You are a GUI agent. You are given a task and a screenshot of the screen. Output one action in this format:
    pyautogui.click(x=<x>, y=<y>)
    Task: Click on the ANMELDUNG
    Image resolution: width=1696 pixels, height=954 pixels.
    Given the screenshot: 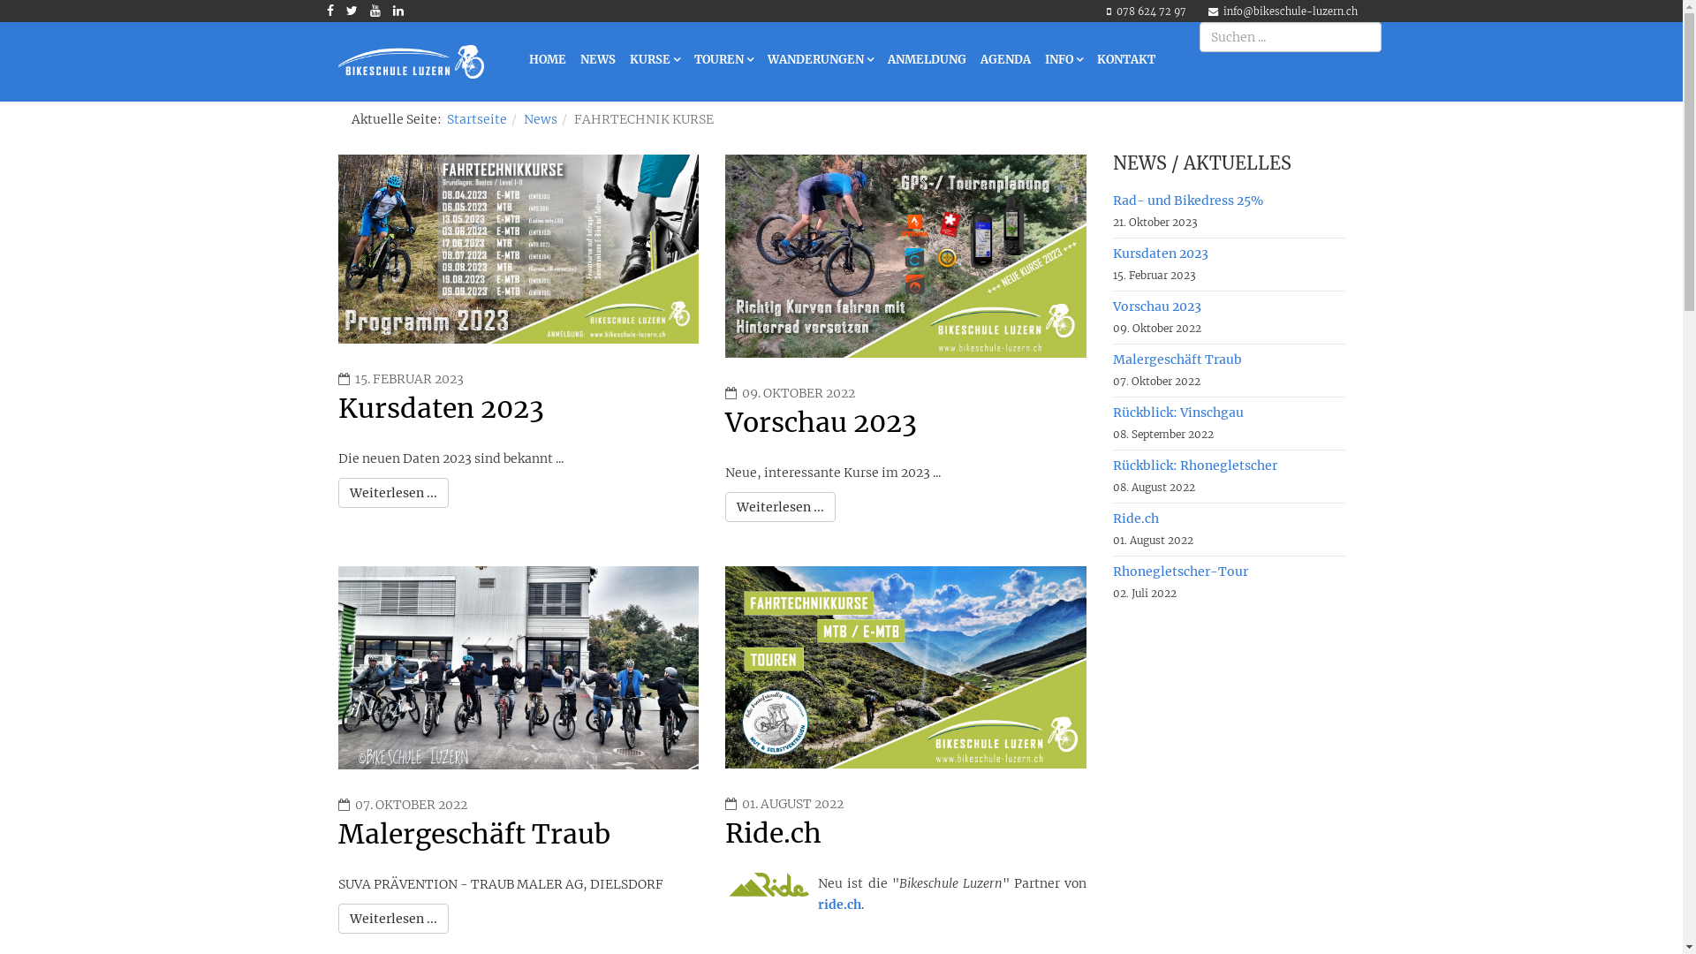 What is the action you would take?
    pyautogui.click(x=926, y=60)
    